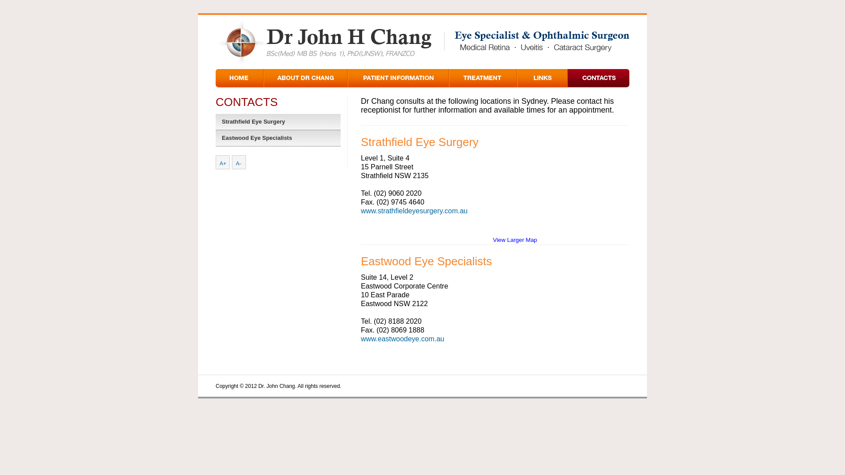 The width and height of the screenshot is (845, 475). Describe the element at coordinates (239, 78) in the screenshot. I see `Home` at that location.